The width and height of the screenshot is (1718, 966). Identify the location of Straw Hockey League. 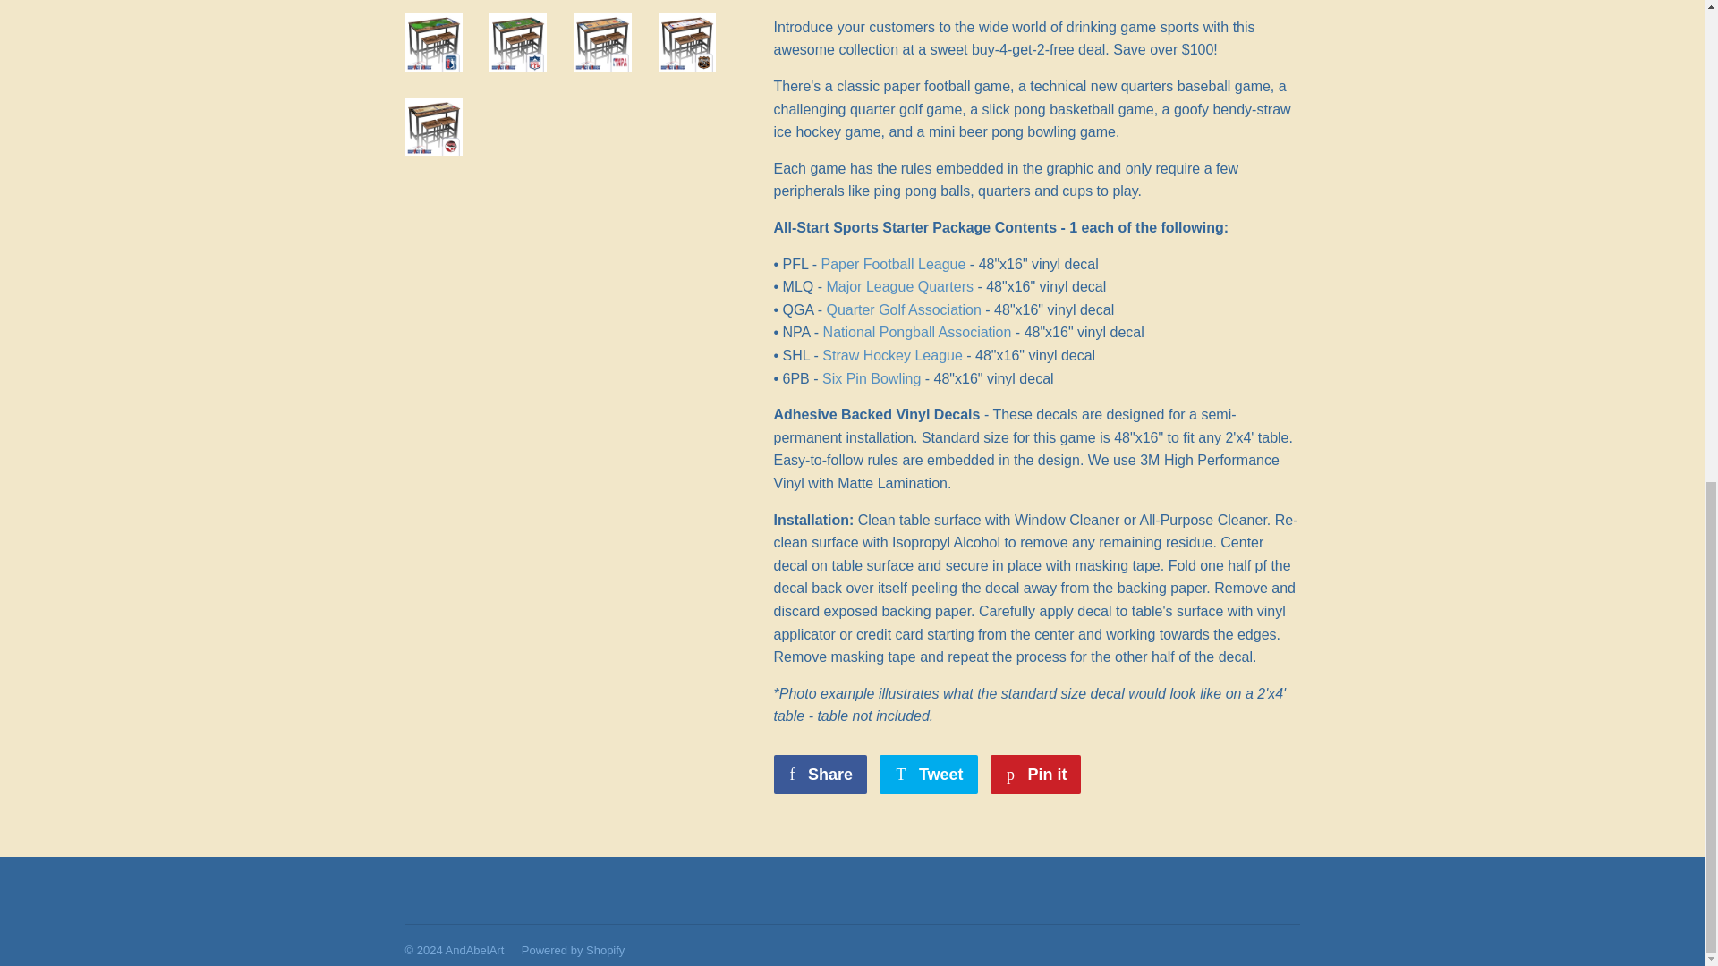
(892, 355).